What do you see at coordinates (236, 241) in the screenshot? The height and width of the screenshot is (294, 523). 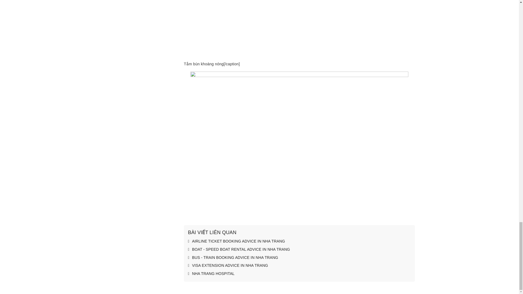 I see `AIRLINE TICKET BOOKING ADVICE IN NHA TRANG` at bounding box center [236, 241].